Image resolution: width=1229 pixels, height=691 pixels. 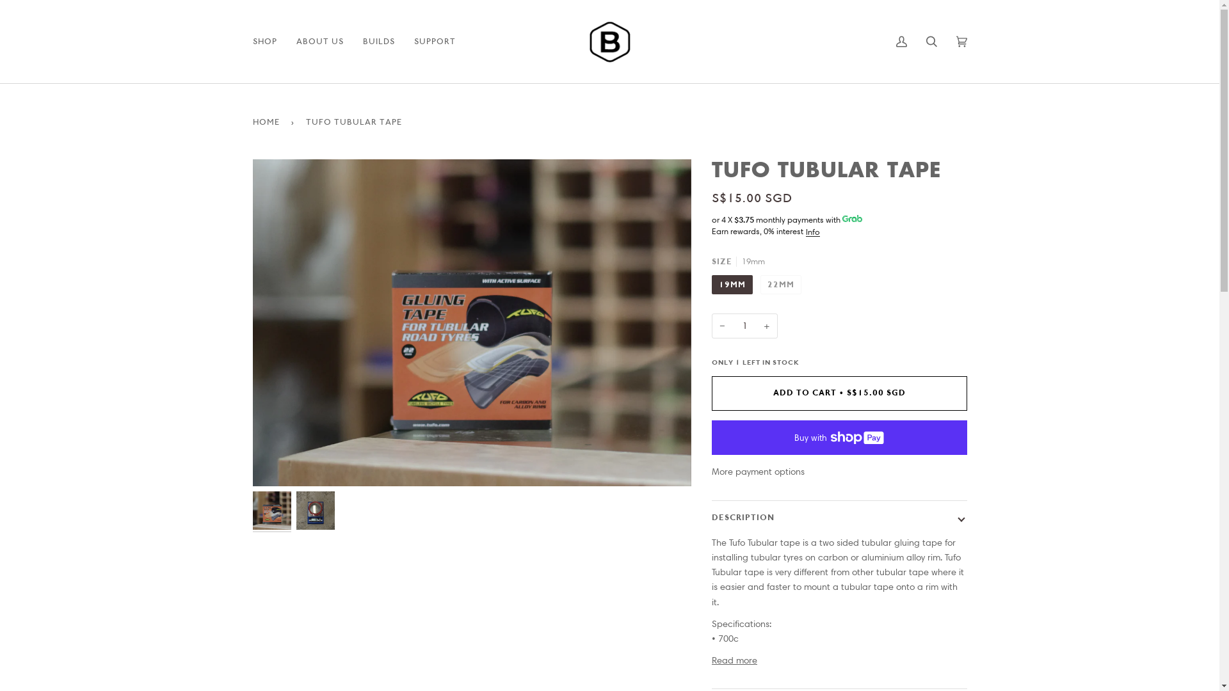 I want to click on Read more, so click(x=735, y=660).